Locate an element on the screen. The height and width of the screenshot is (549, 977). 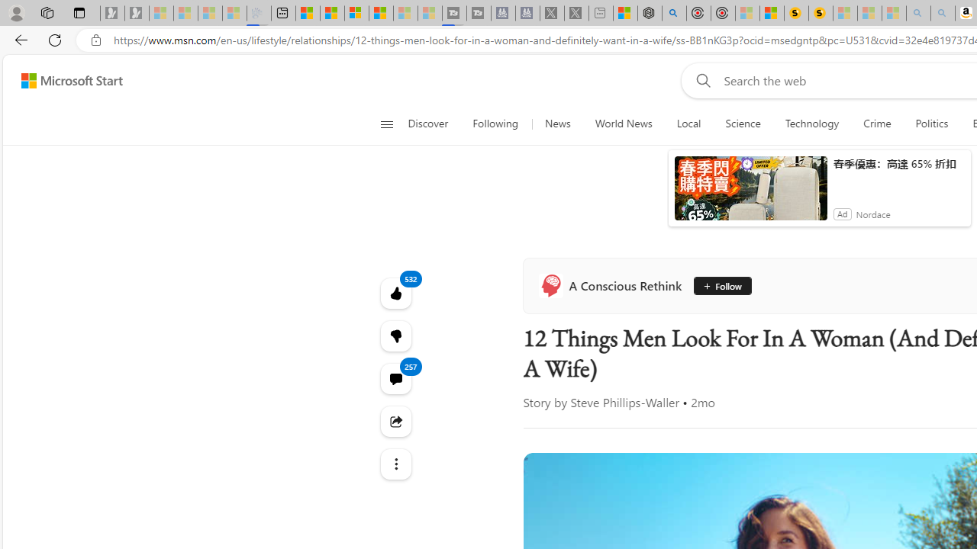
View comments 8 Comment is located at coordinates (947, 438).